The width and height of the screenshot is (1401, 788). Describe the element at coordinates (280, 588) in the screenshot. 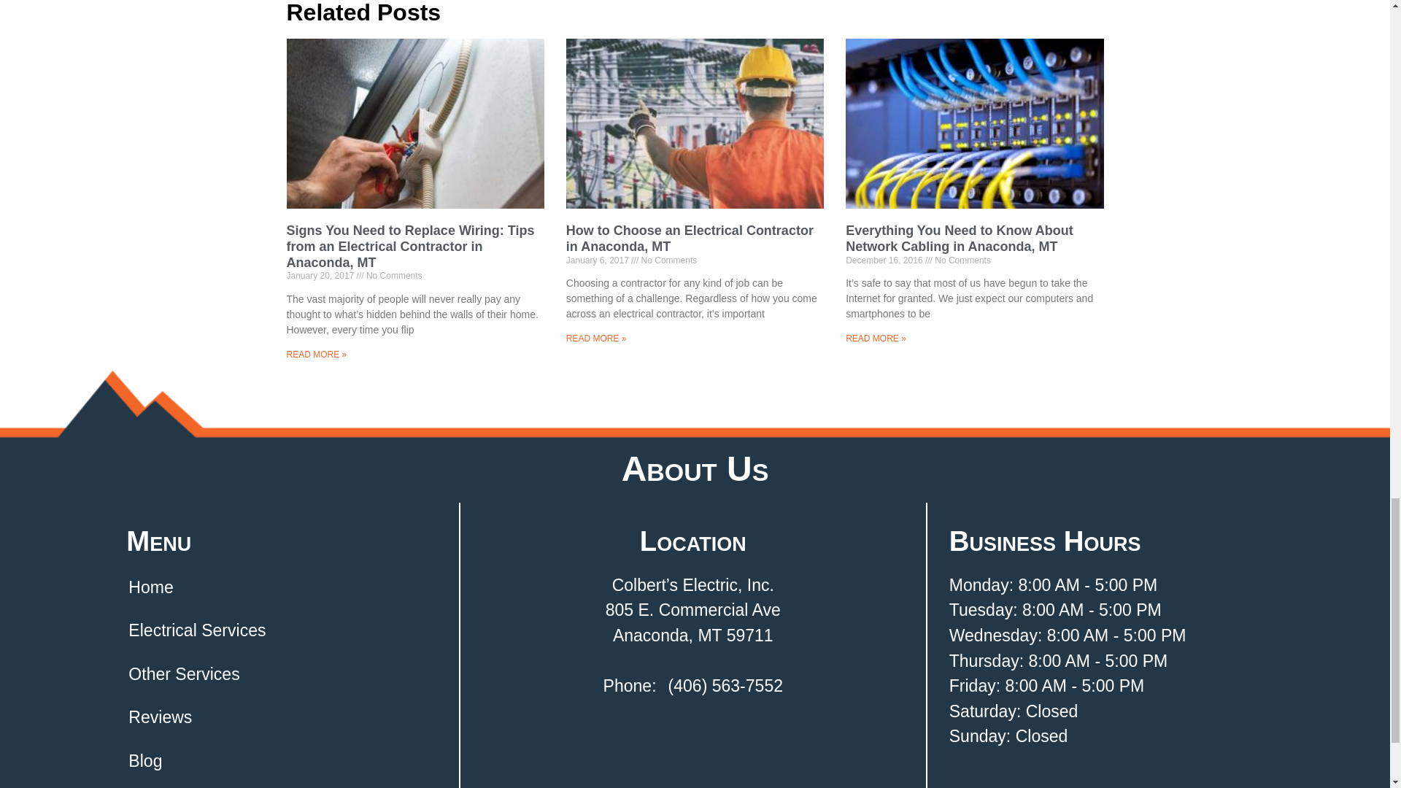

I see `Home` at that location.